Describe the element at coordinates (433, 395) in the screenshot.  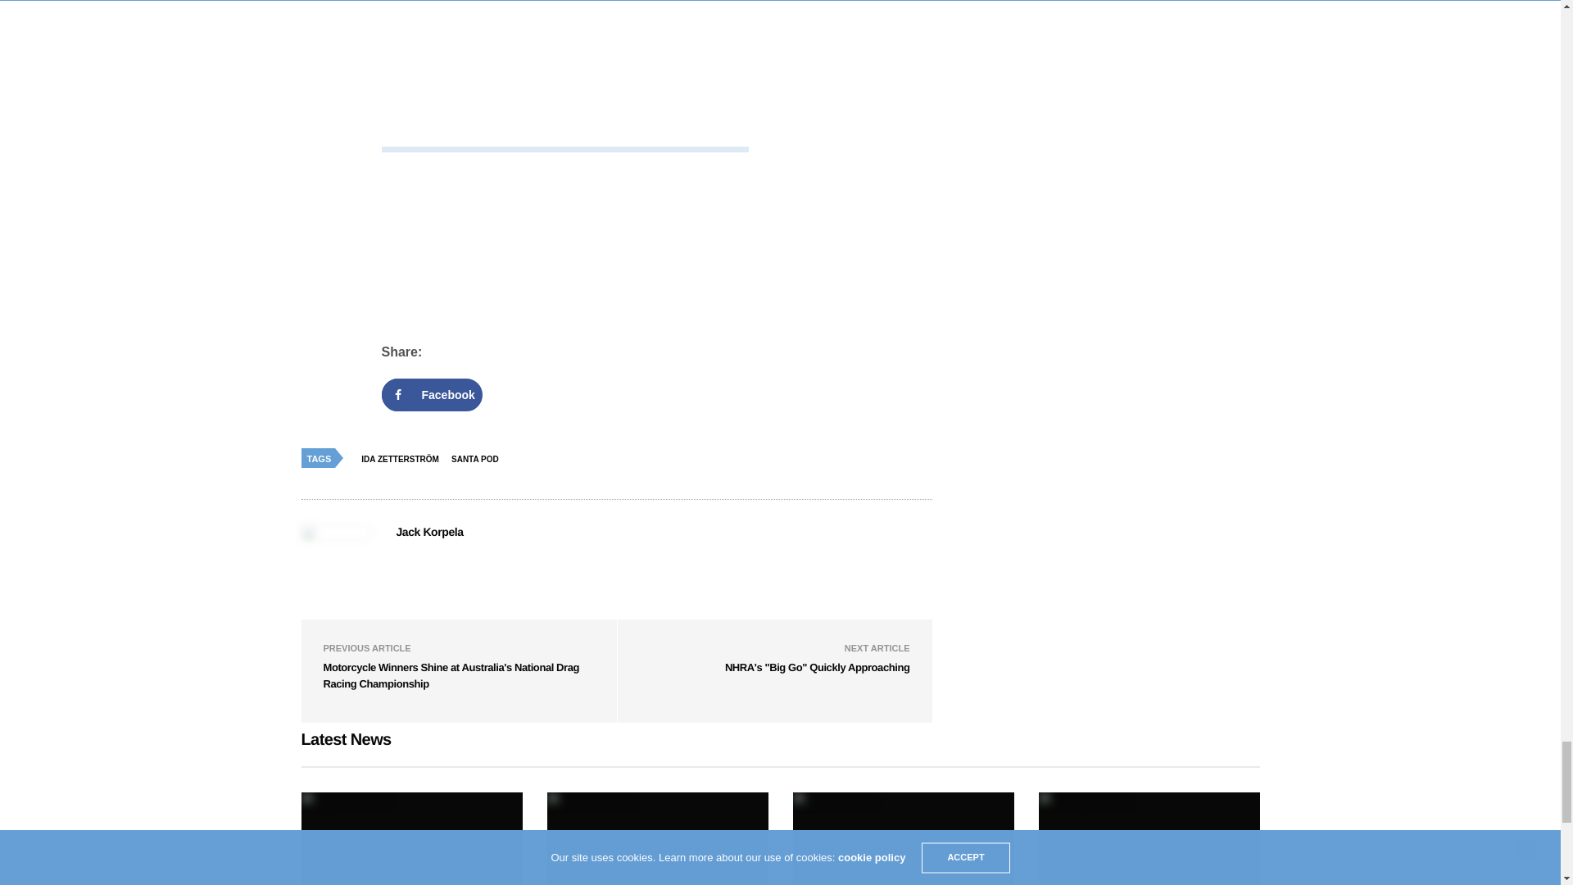
I see `Share on Facebook` at that location.